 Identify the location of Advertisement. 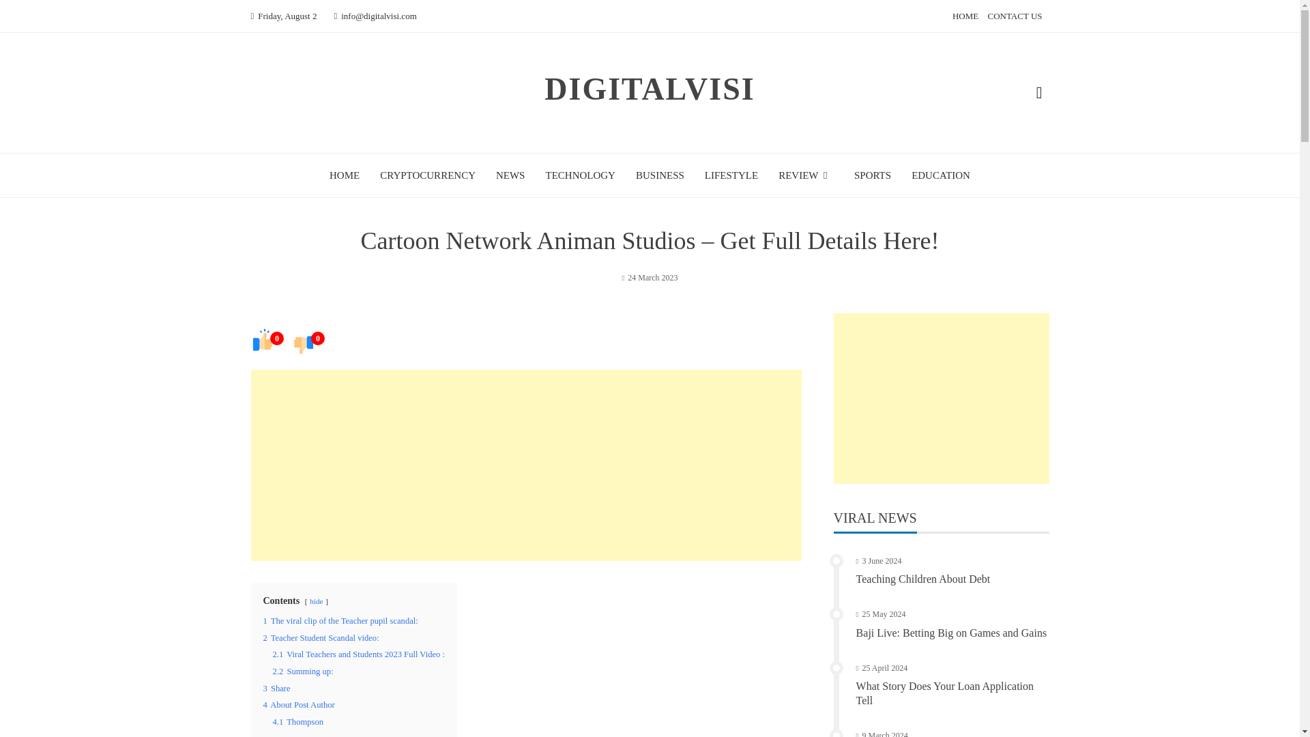
(941, 399).